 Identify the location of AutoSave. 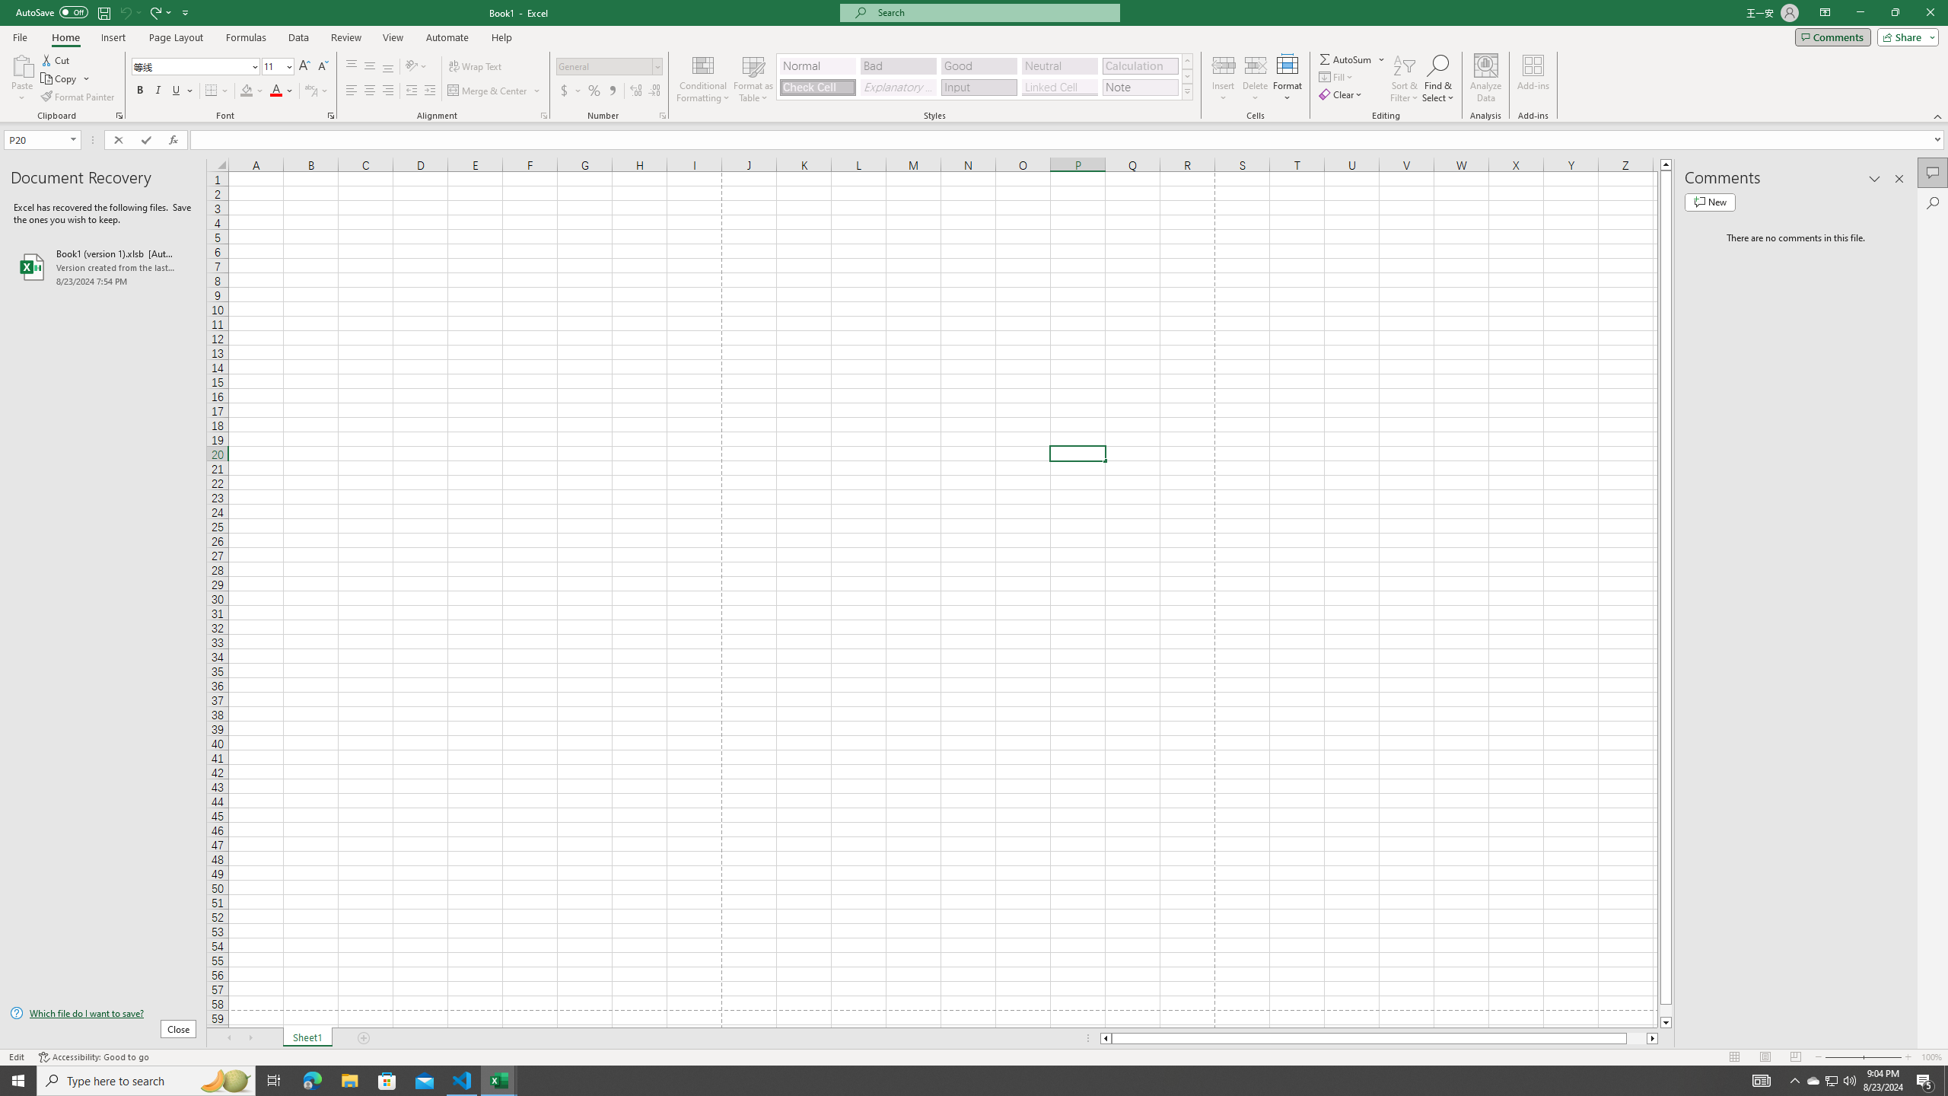
(52, 12).